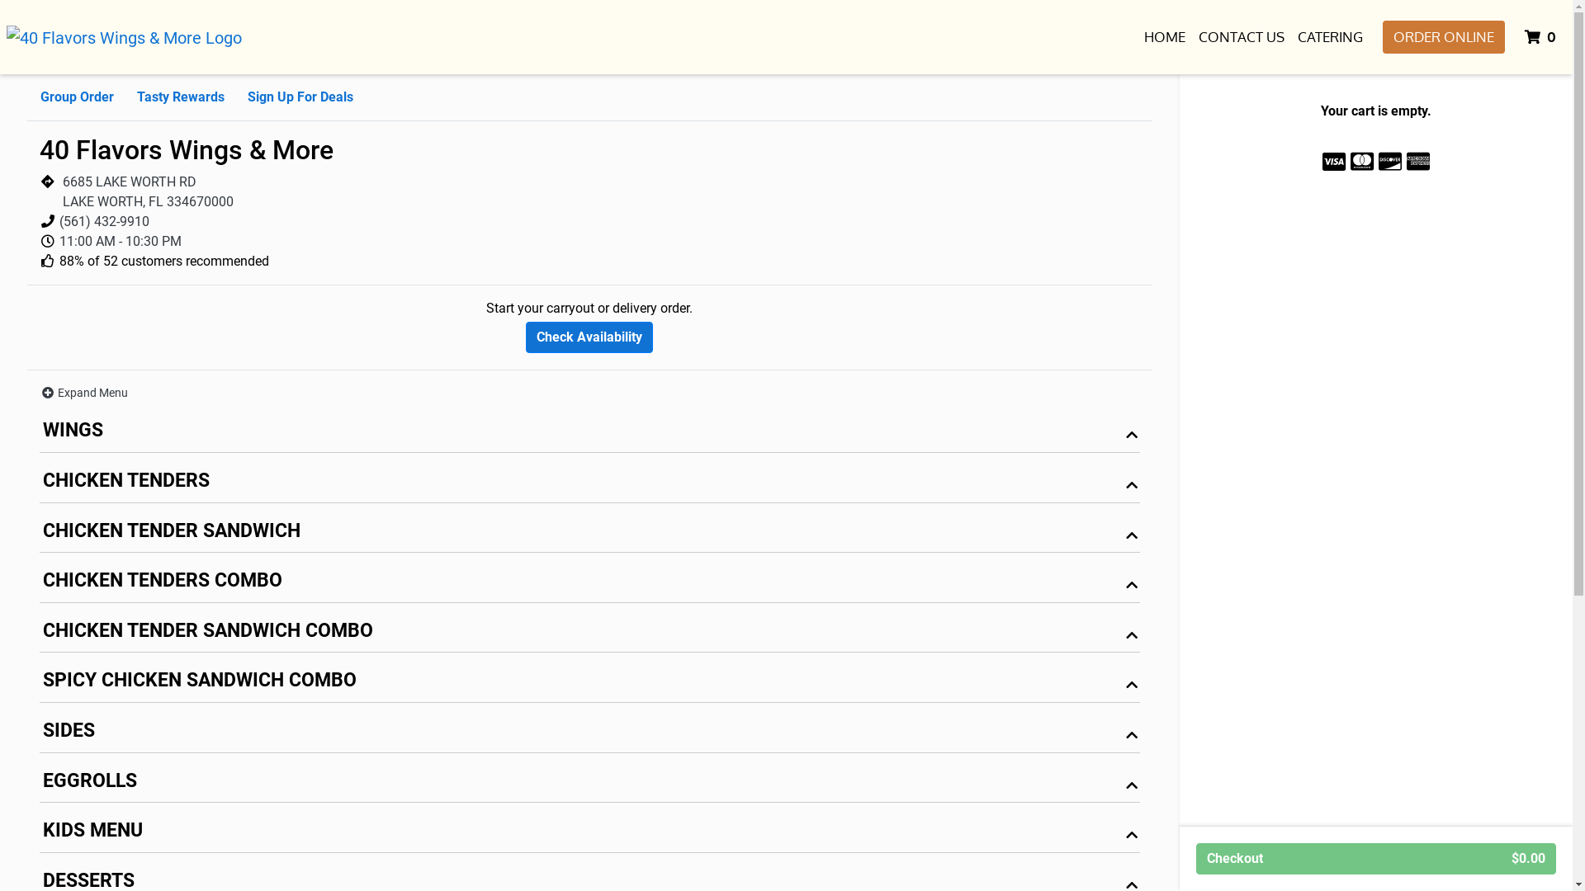 Image resolution: width=1585 pixels, height=891 pixels. I want to click on Accepts Visa, so click(1334, 162).